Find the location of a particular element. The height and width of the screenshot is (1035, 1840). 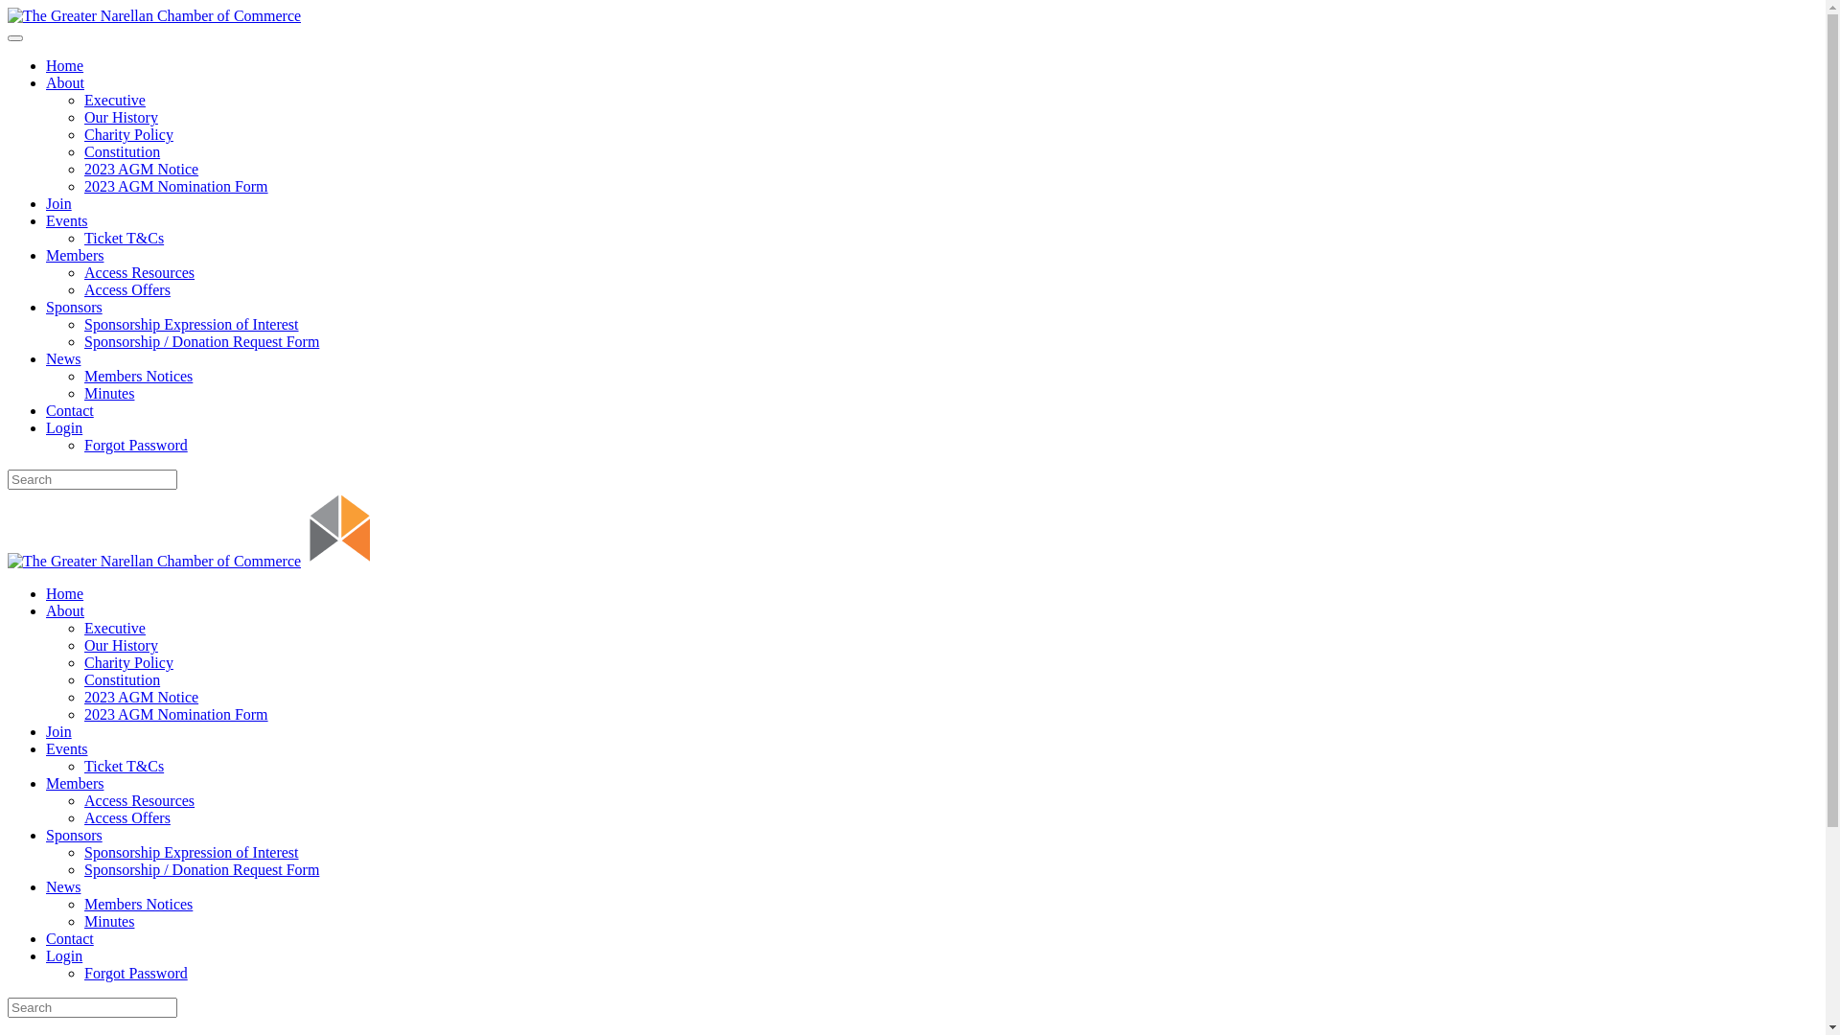

Sponsorship / Donation Request Form is located at coordinates (201, 341).